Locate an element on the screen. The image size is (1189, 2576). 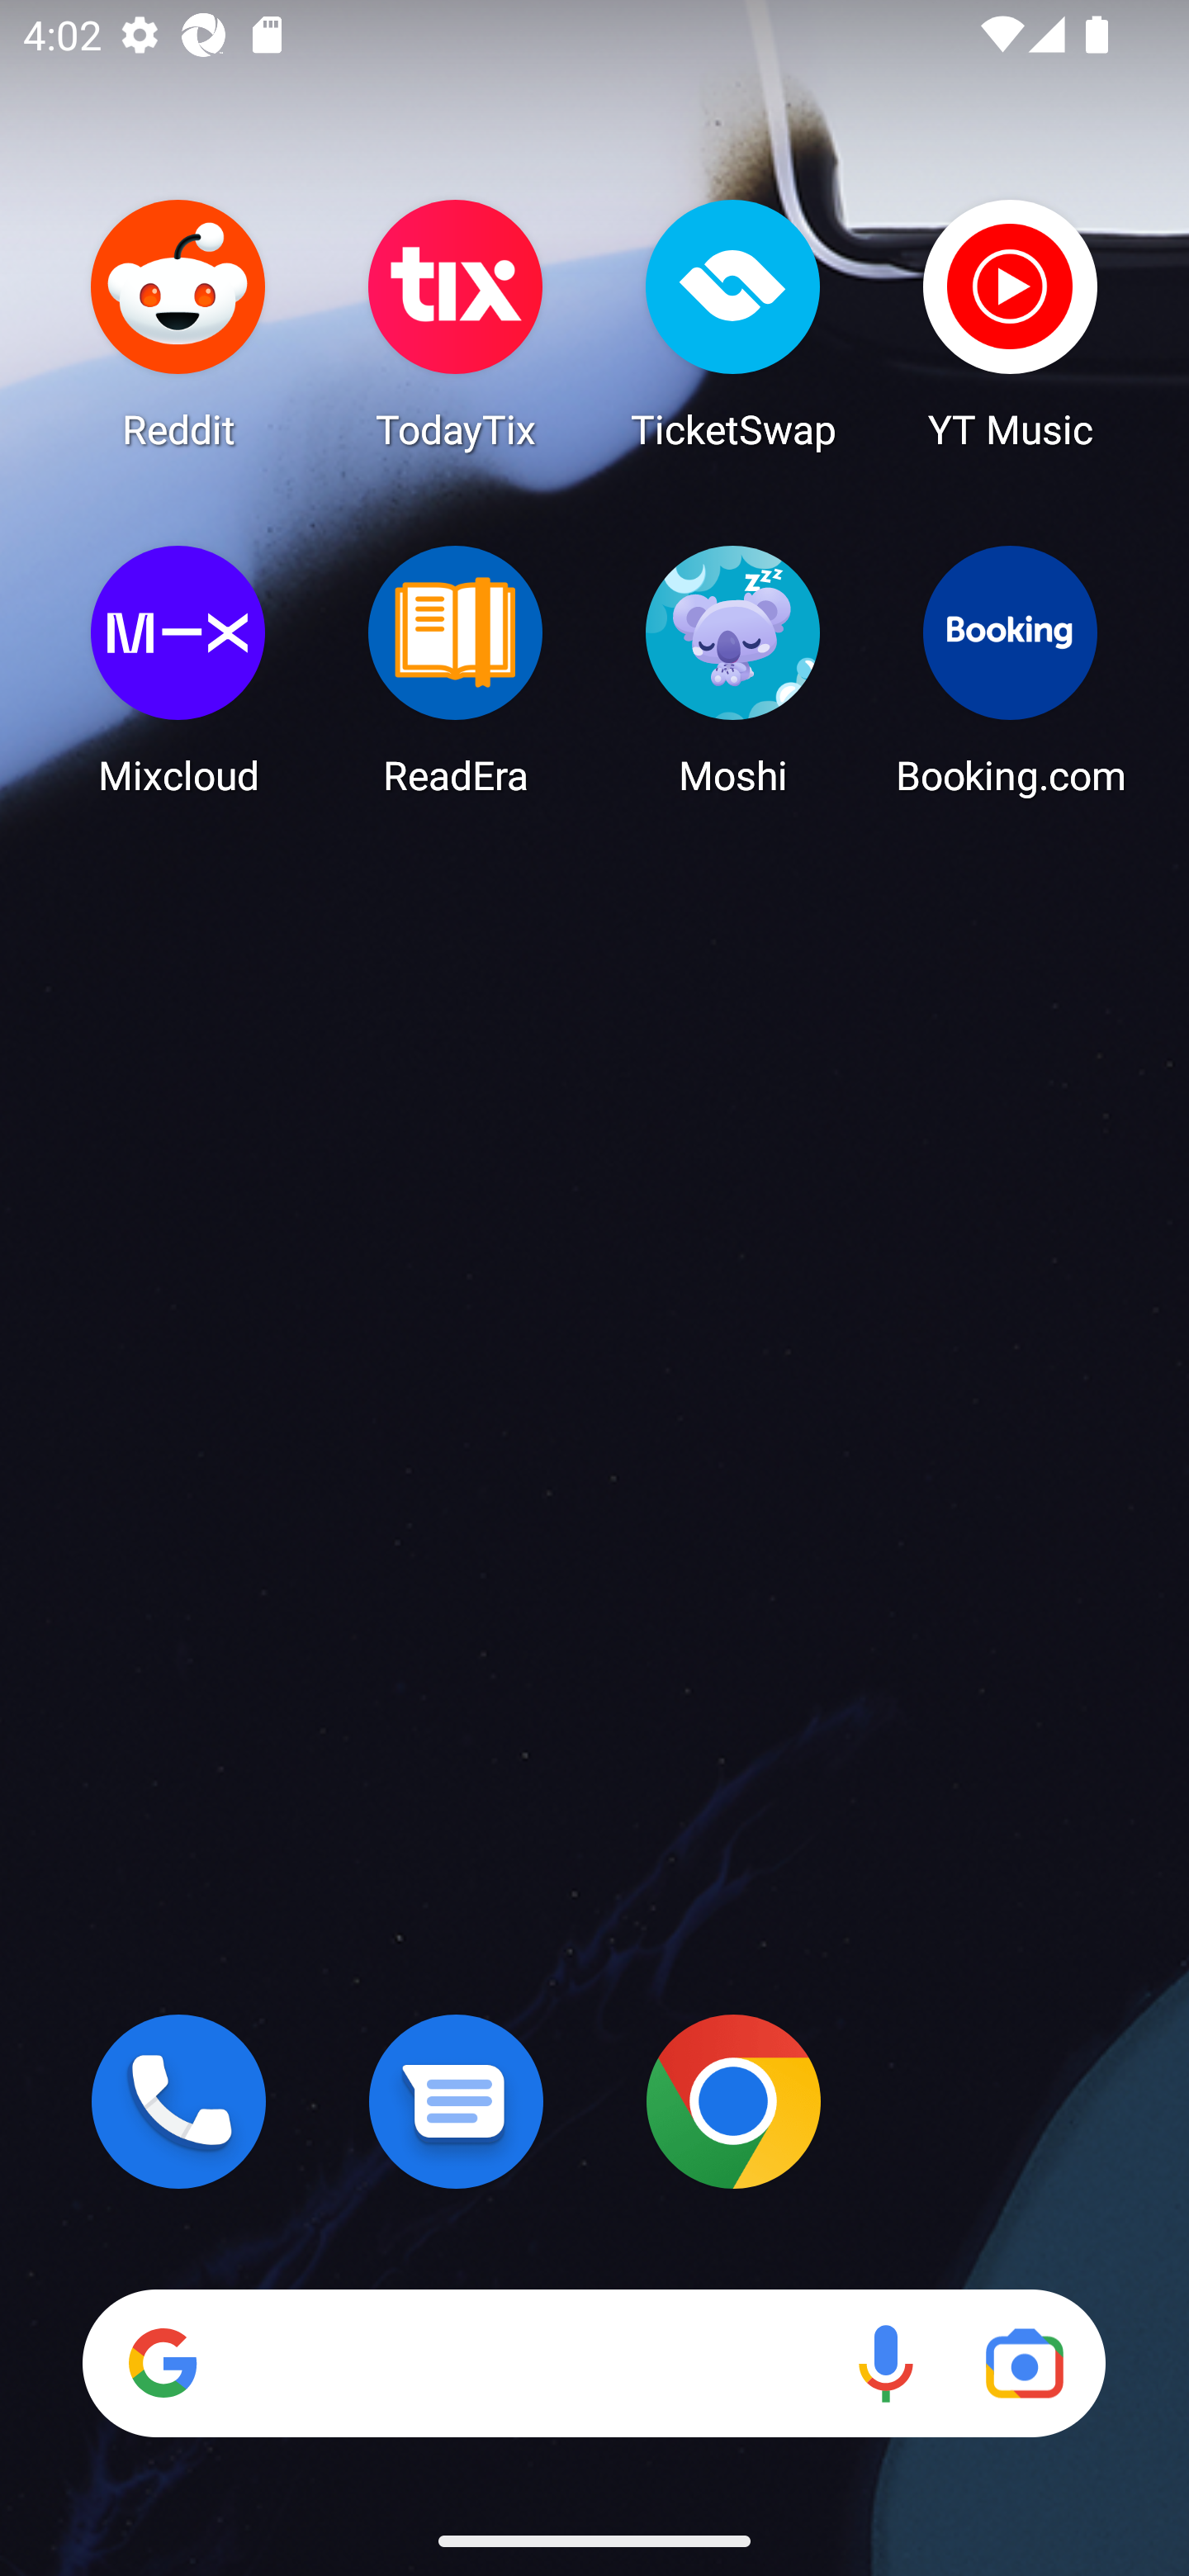
Mixcloud is located at coordinates (178, 670).